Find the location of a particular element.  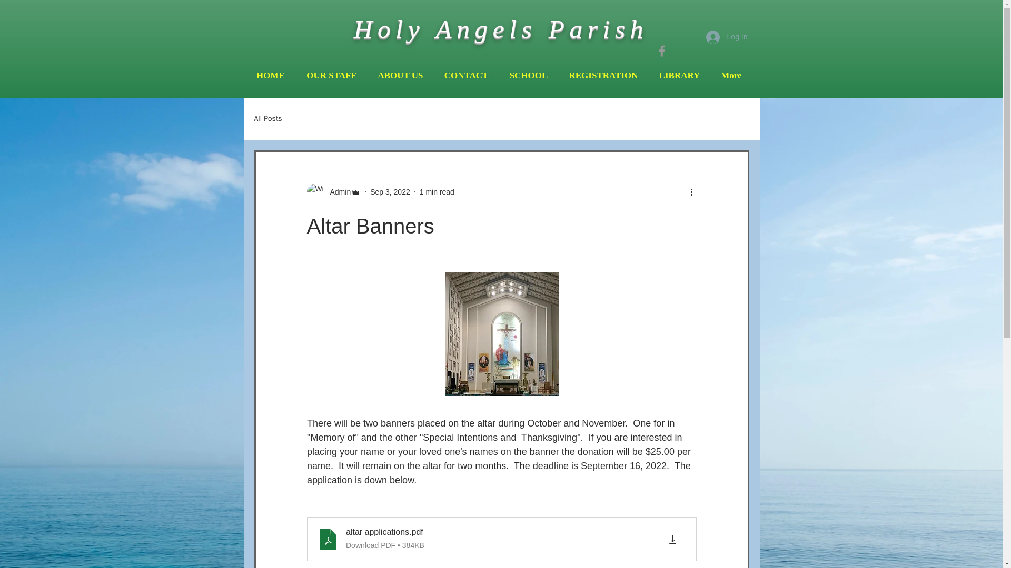

OUR STAFF is located at coordinates (332, 76).